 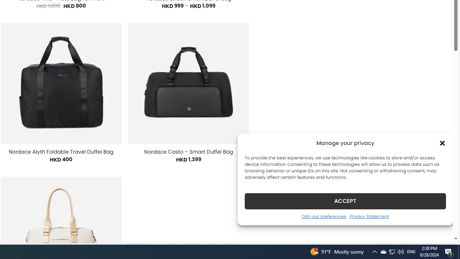 What do you see at coordinates (442, 143) in the screenshot?
I see `Class: cmplz-close` at bounding box center [442, 143].